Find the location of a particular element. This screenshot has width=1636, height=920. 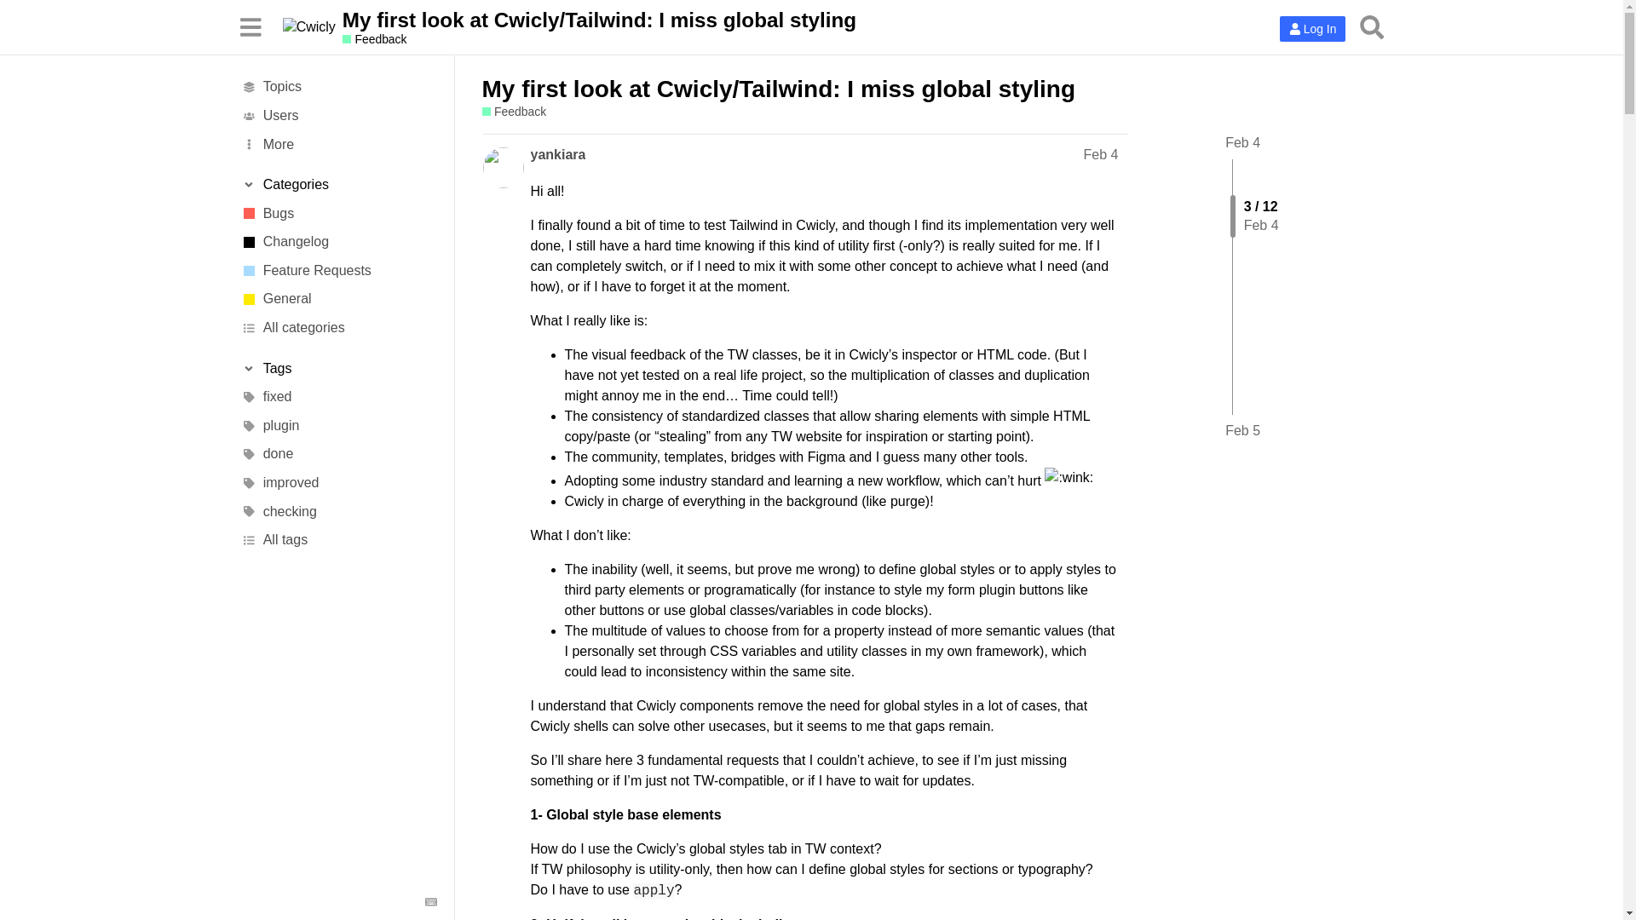

Toggle section is located at coordinates (338, 184).